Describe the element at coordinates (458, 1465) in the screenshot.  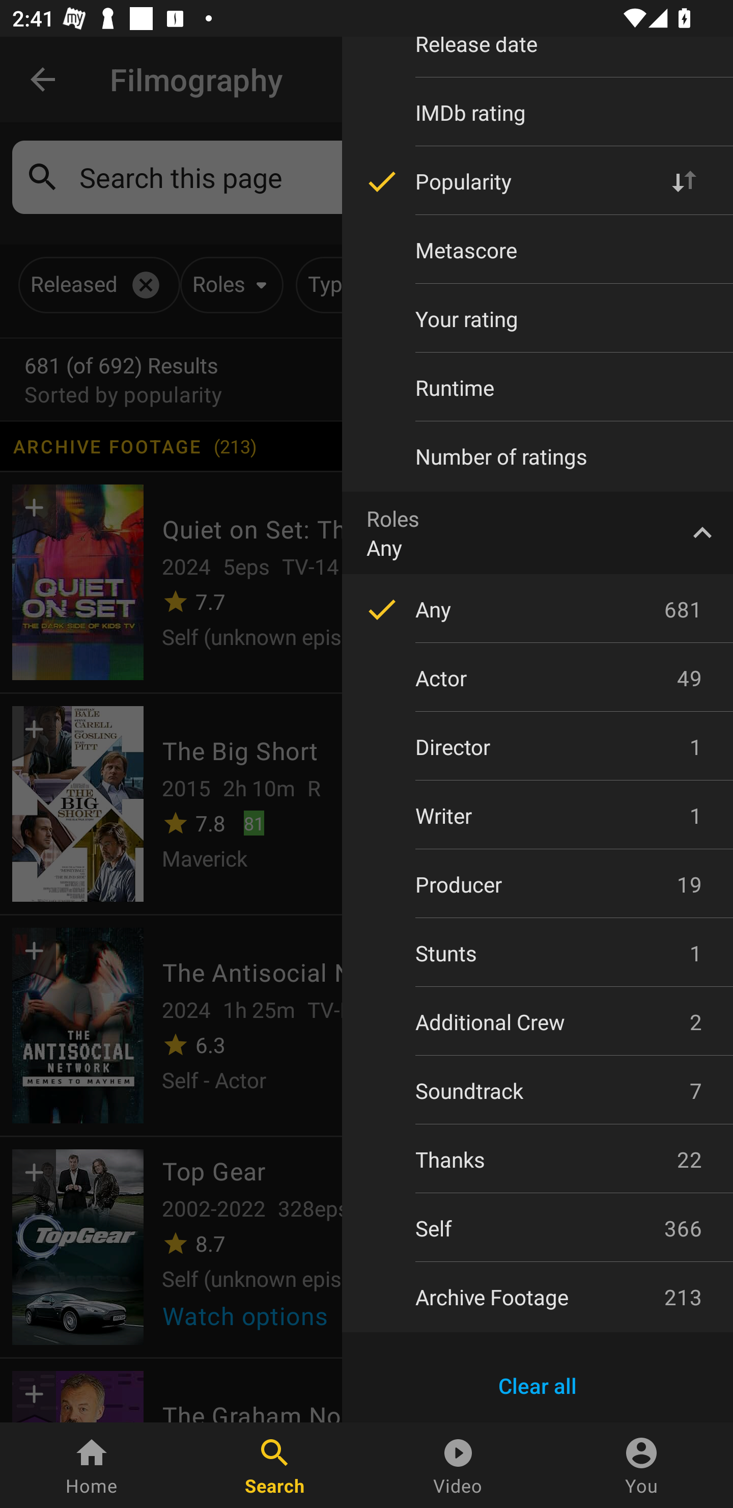
I see `Video` at that location.